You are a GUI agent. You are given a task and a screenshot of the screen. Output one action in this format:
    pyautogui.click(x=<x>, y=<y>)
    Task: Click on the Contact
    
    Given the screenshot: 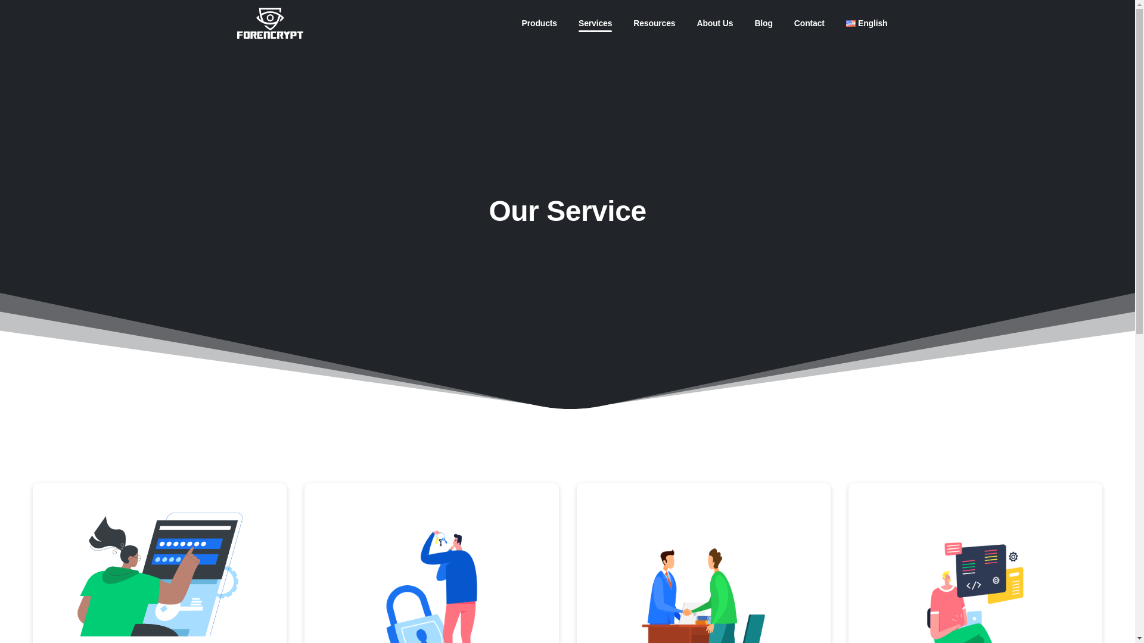 What is the action you would take?
    pyautogui.click(x=715, y=23)
    